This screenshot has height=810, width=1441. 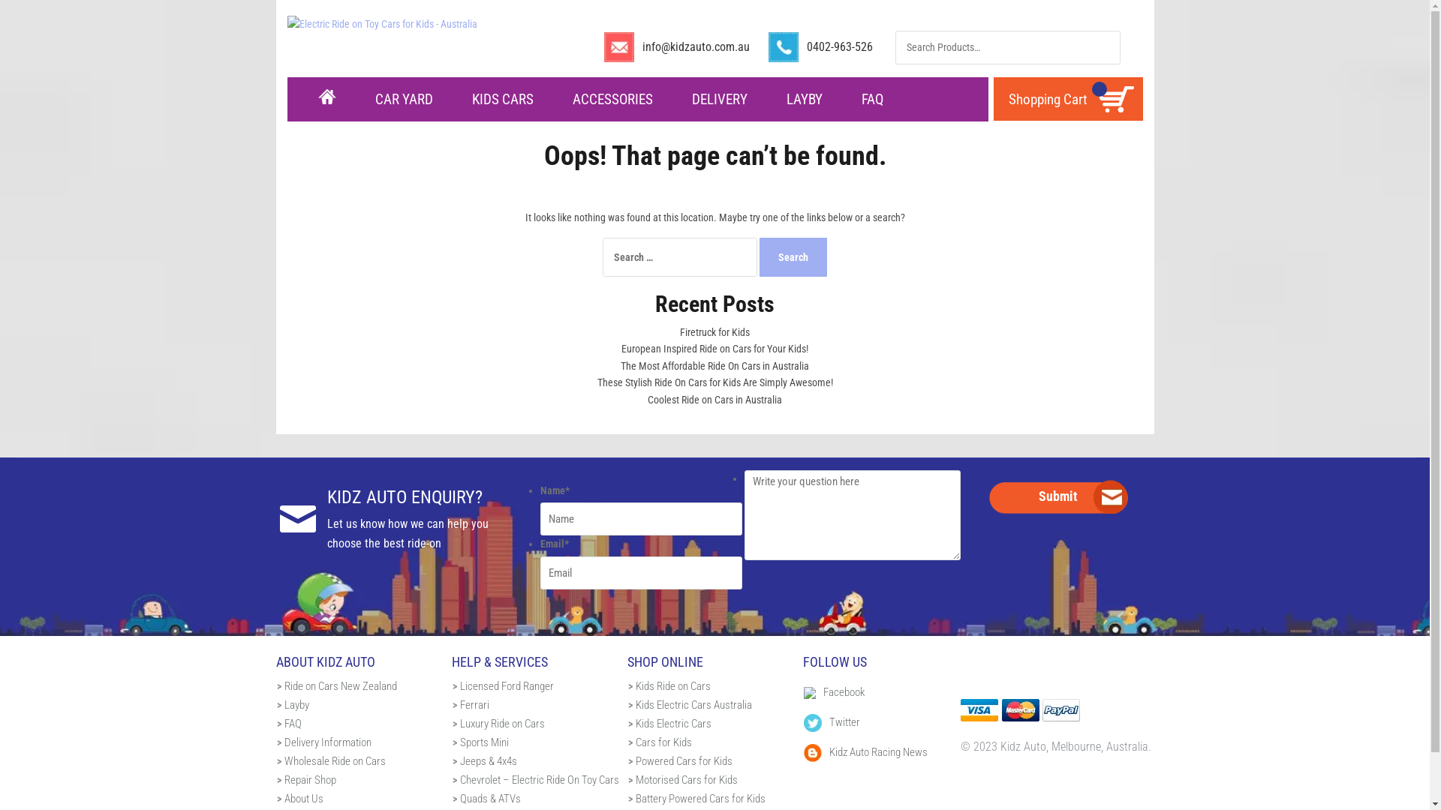 I want to click on info@kidzauto.com.au, so click(x=696, y=46).